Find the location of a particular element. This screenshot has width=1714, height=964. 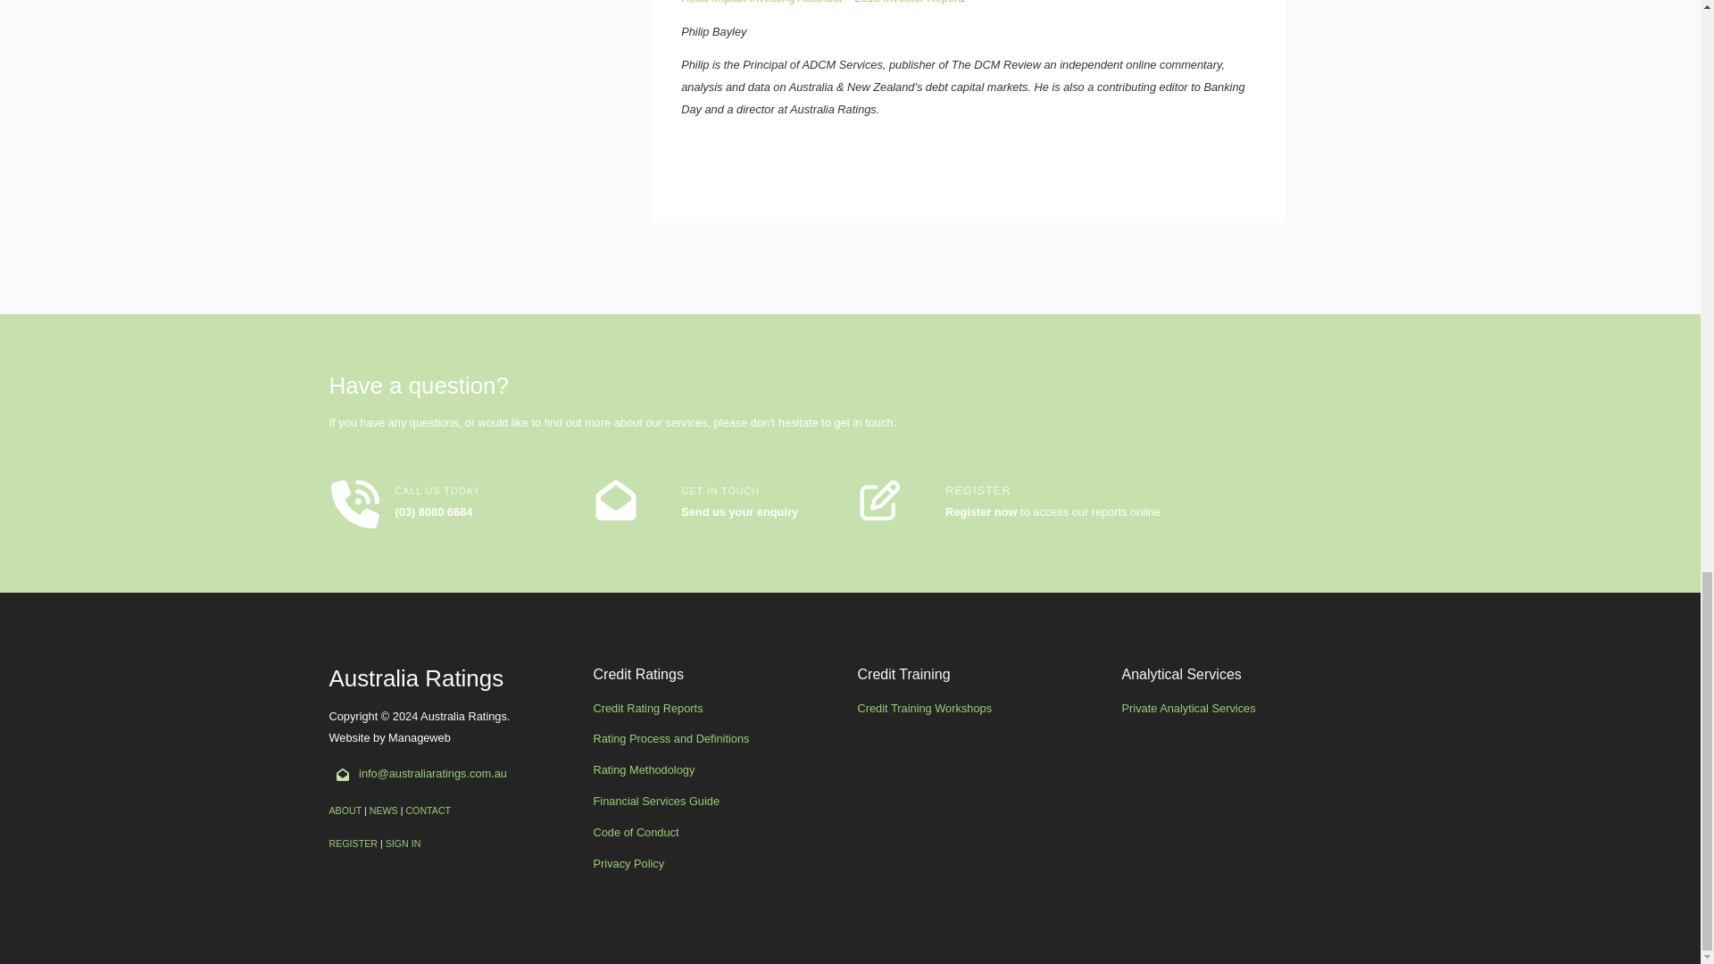

Register now is located at coordinates (980, 511).